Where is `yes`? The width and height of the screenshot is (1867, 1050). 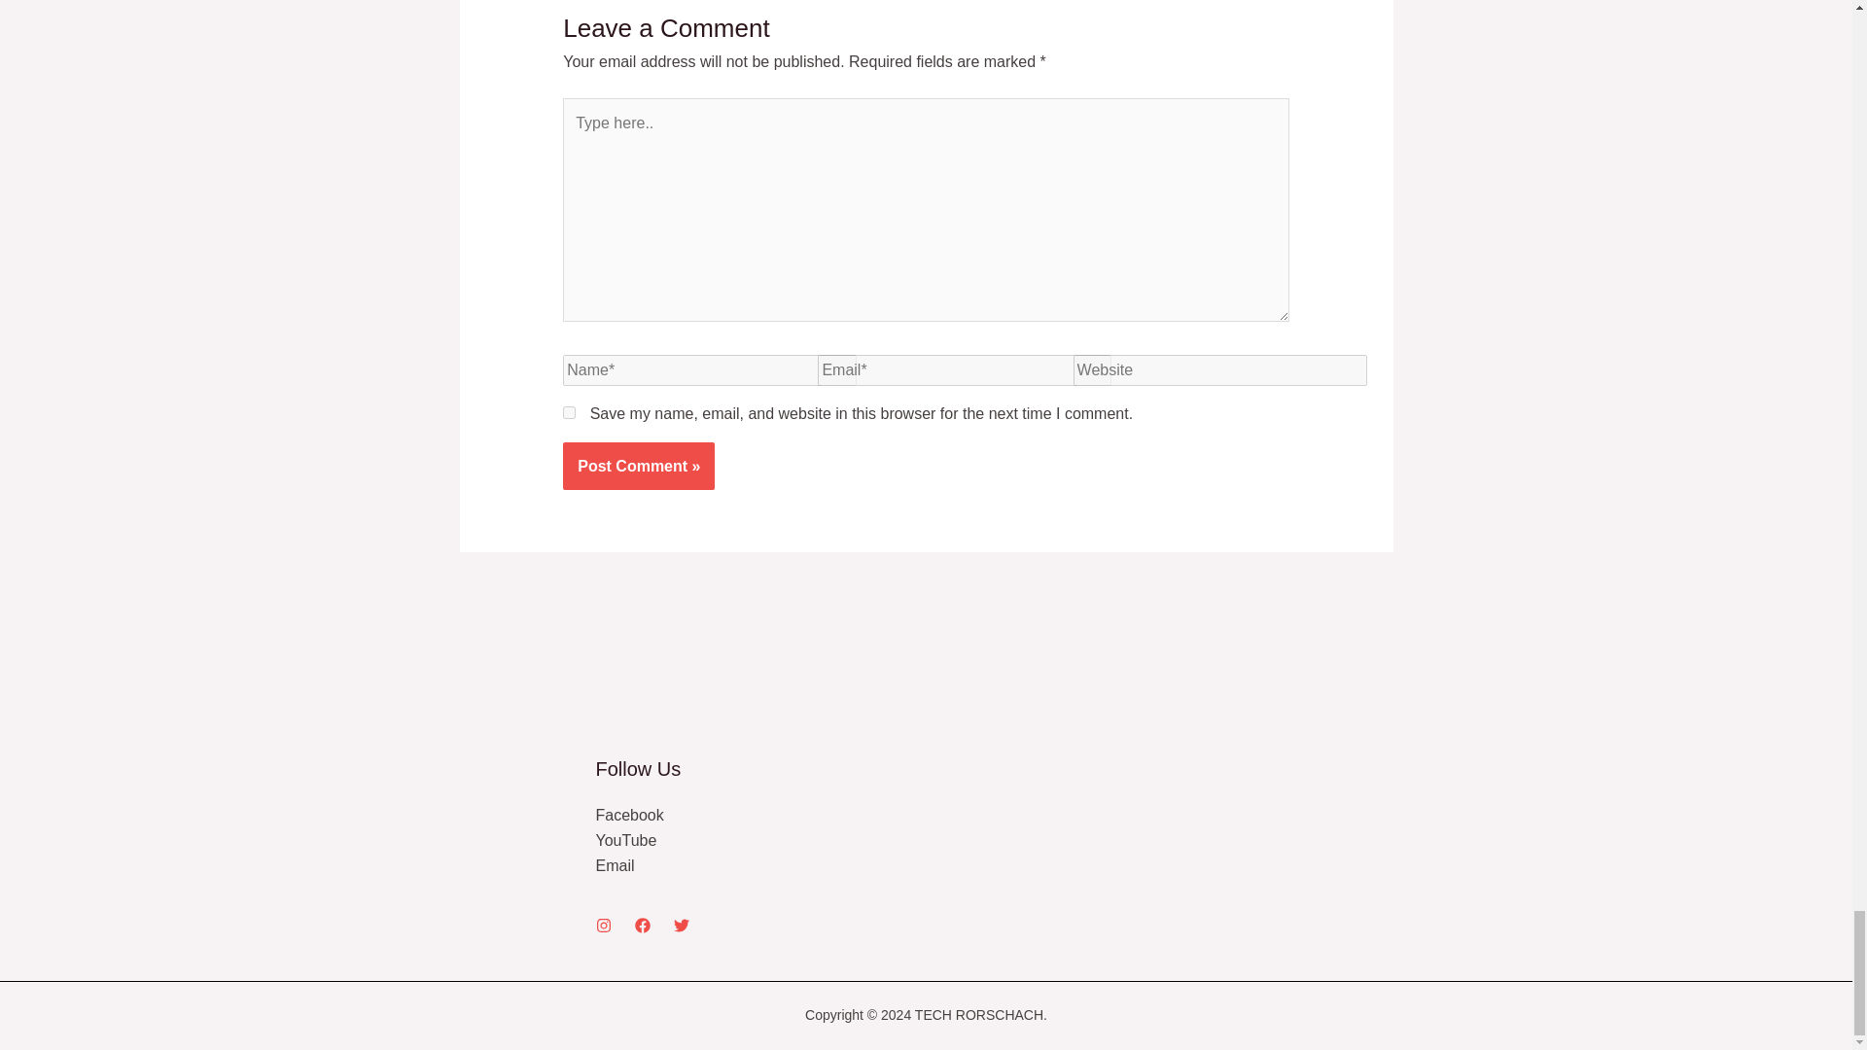
yes is located at coordinates (569, 412).